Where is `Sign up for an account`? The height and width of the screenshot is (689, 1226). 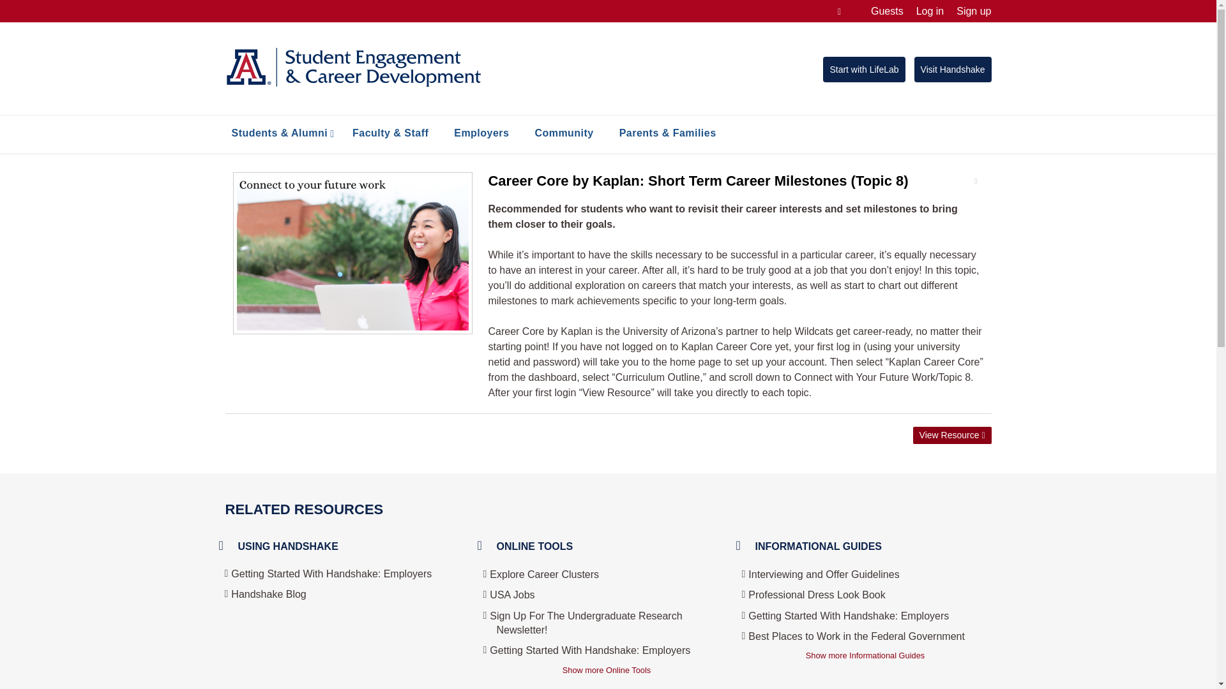 Sign up for an account is located at coordinates (973, 11).